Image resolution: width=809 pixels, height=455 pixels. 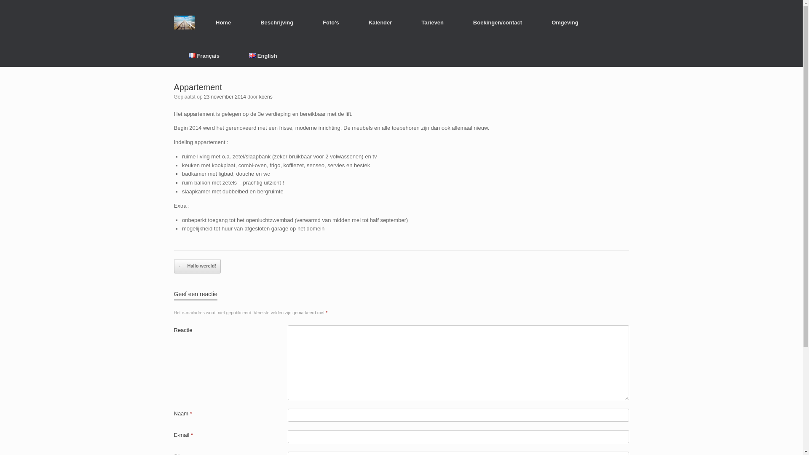 What do you see at coordinates (380, 22) in the screenshot?
I see `Kalender` at bounding box center [380, 22].